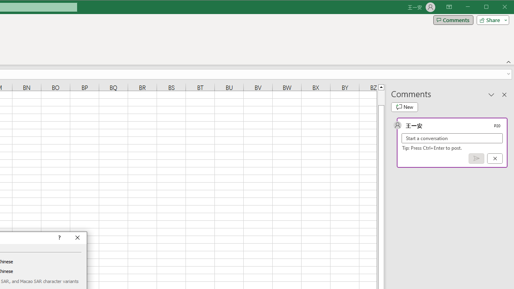 The width and height of the screenshot is (514, 289). I want to click on Post comment (Ctrl + Enter), so click(476, 159).